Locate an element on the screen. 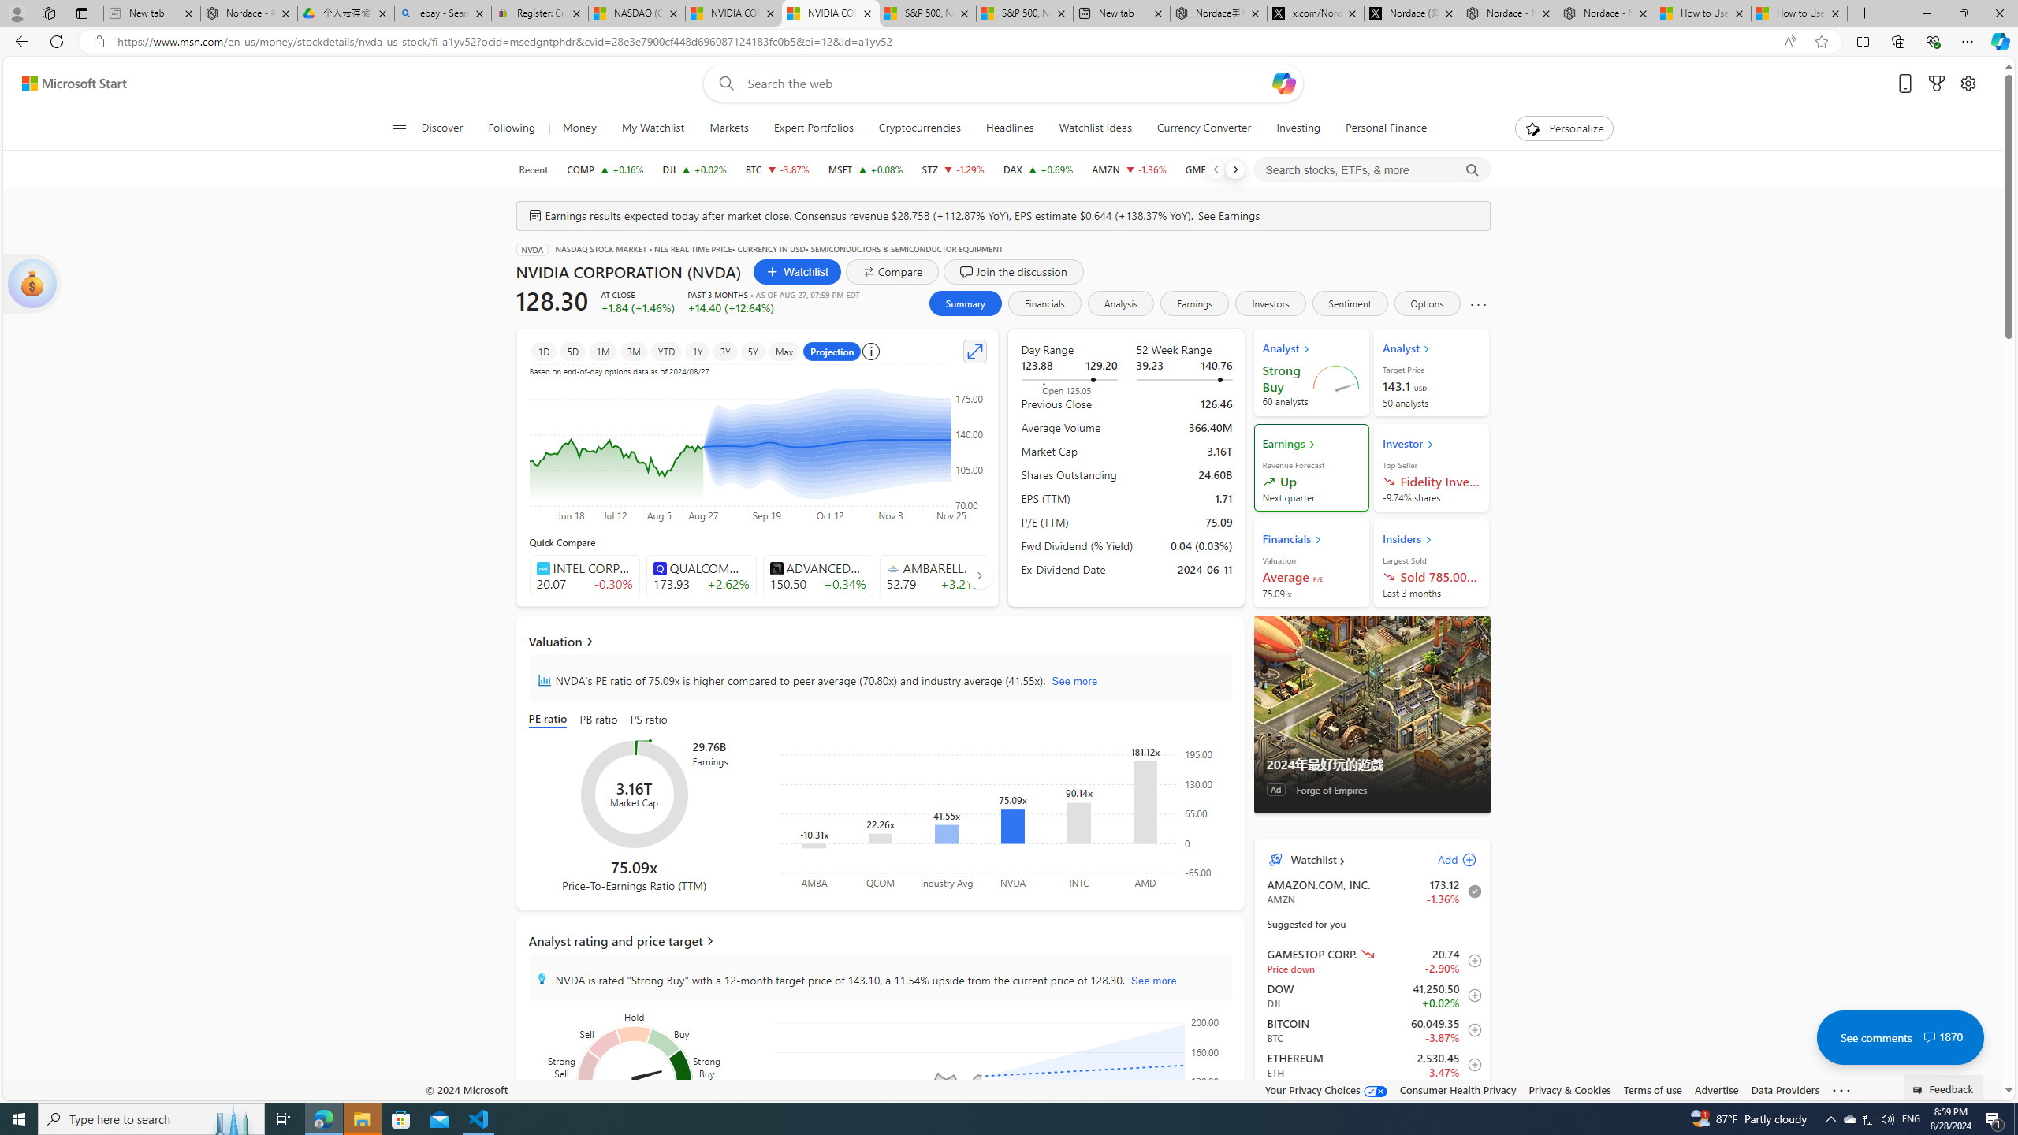 The width and height of the screenshot is (2018, 1135). Class: recharts-surface is located at coordinates (1004, 1086).